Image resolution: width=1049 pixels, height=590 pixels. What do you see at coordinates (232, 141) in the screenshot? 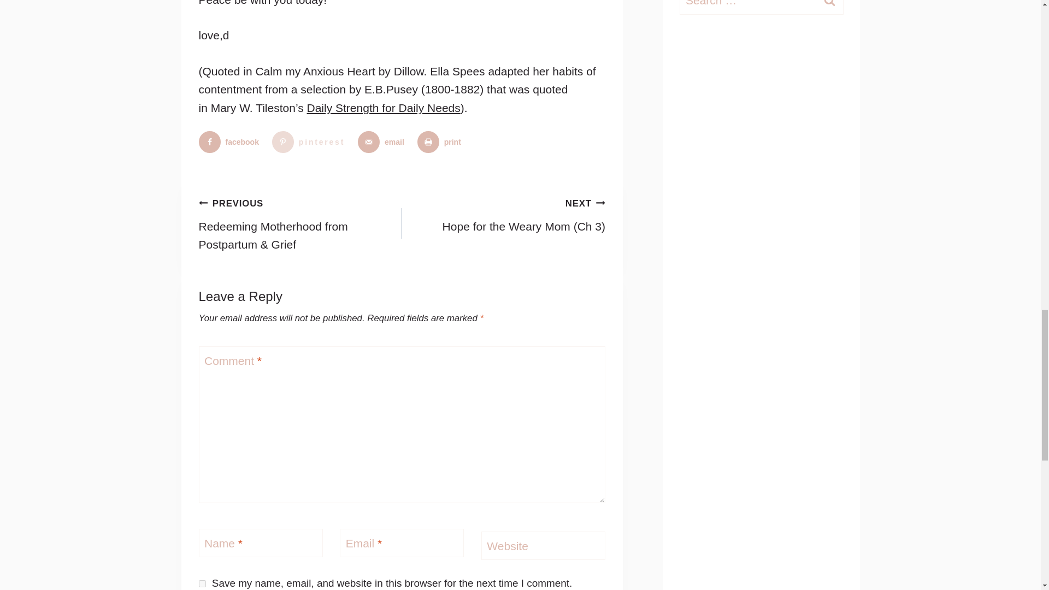
I see `Share on Facebook` at bounding box center [232, 141].